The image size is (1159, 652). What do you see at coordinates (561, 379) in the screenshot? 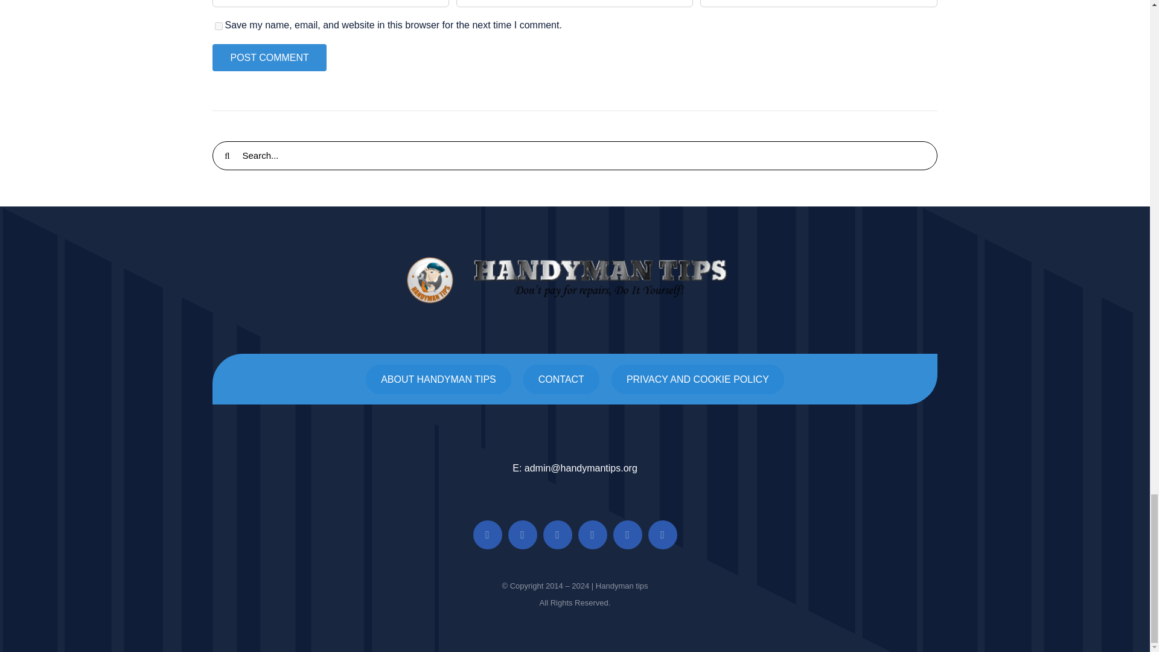
I see `CONTACT` at bounding box center [561, 379].